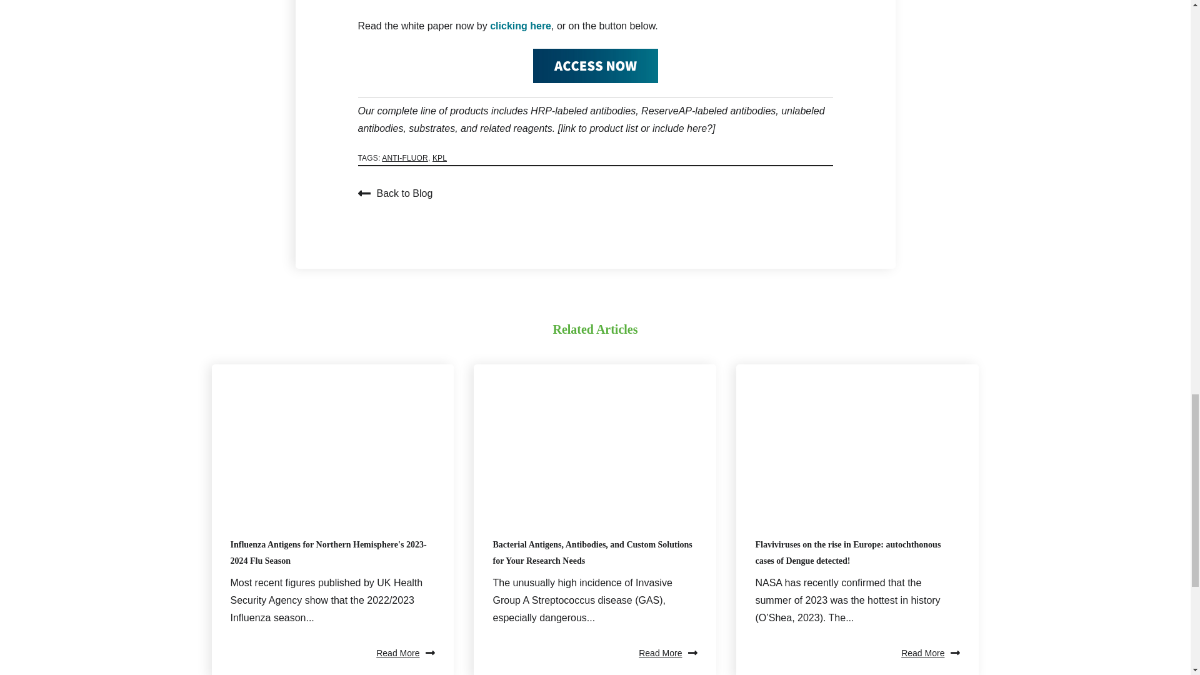 The height and width of the screenshot is (675, 1200). I want to click on ANTI-FLUOR, so click(405, 158).